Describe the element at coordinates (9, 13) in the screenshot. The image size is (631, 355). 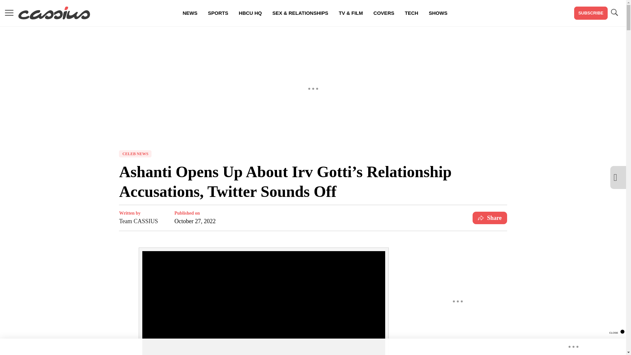
I see `MENU` at that location.